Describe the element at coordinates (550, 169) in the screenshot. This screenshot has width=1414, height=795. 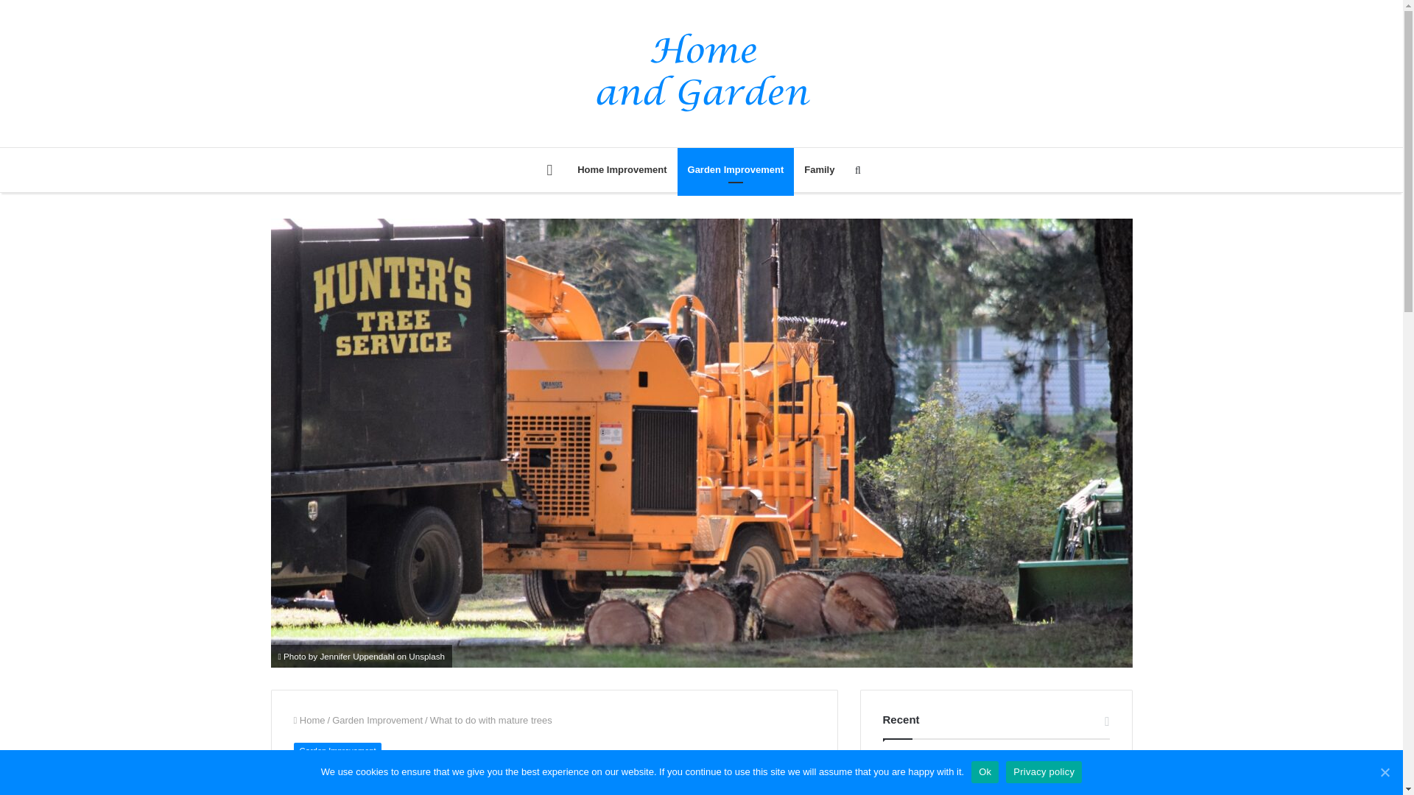
I see `Home` at that location.